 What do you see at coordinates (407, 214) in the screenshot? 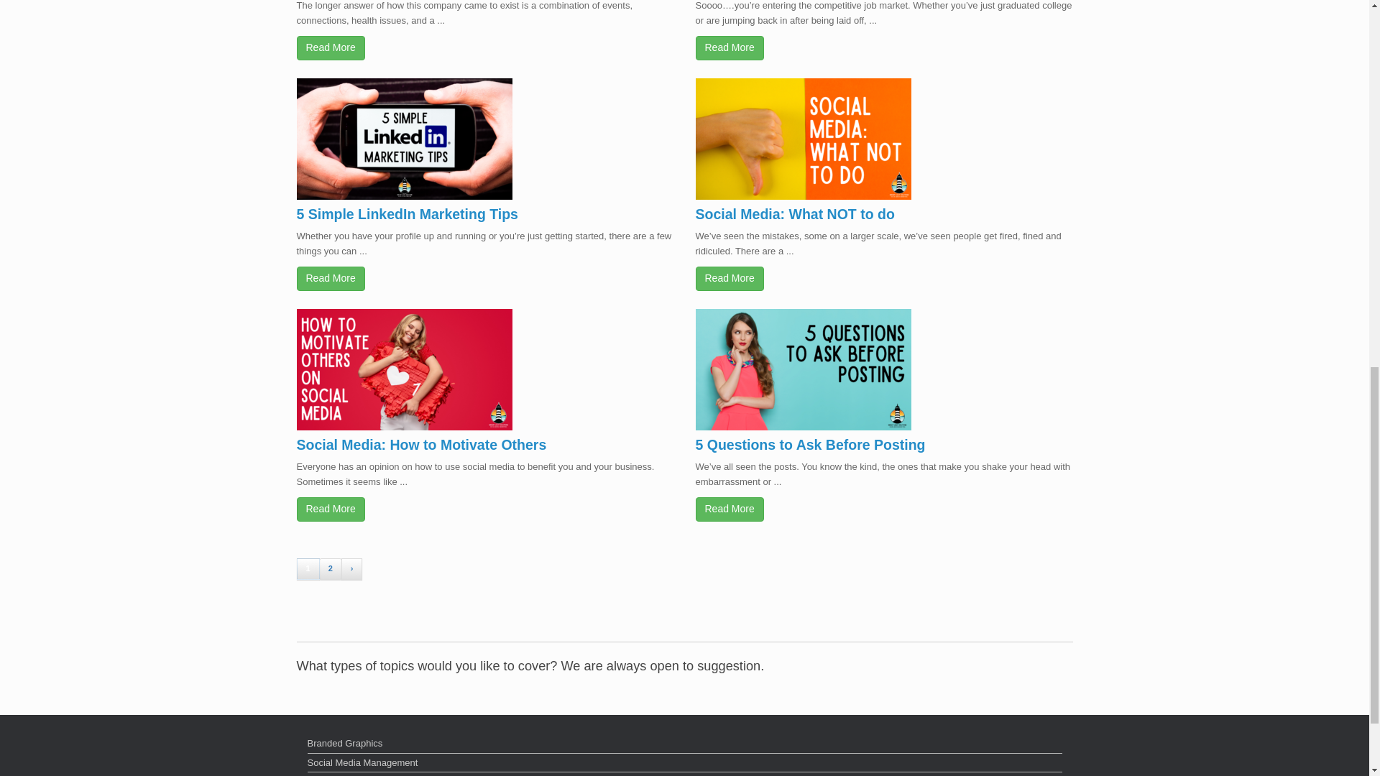
I see `5 Simple LinkedIn Marketing Tips` at bounding box center [407, 214].